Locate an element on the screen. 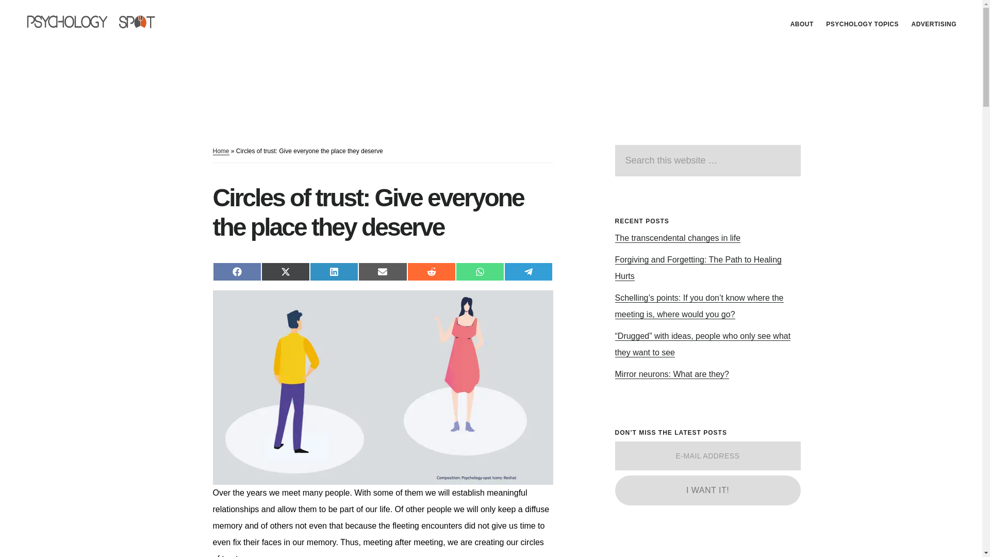  PSYCHOLOGY SPOT is located at coordinates (98, 22).